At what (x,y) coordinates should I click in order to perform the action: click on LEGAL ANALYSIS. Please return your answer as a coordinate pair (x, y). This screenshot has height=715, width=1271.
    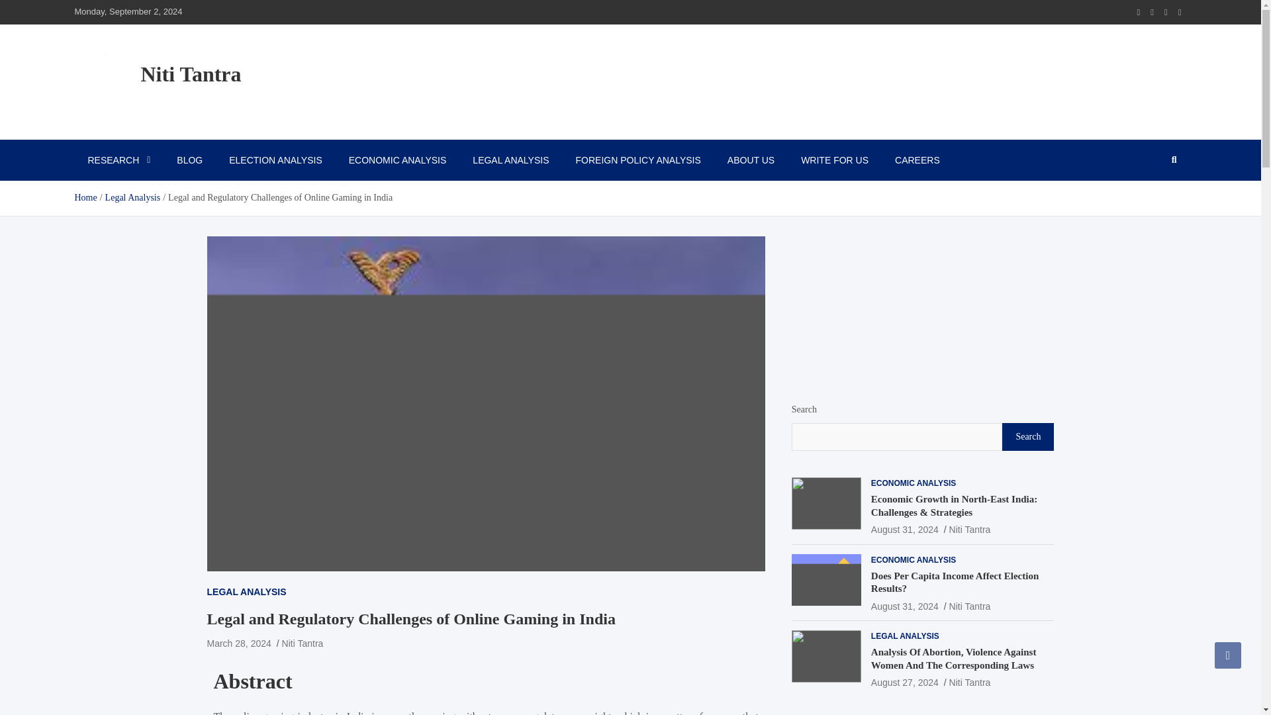
    Looking at the image, I should click on (246, 592).